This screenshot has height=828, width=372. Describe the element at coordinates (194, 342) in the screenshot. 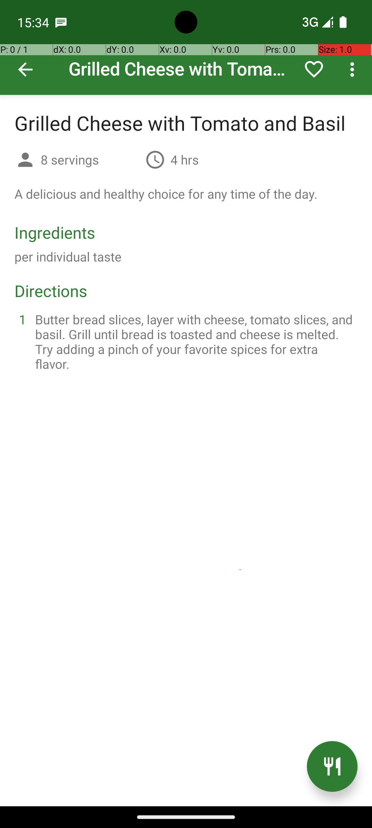

I see `Butter bread slices, layer with cheese, tomato slices, and basil. Grill until bread is toasted and cheese is melted. Try adding a pinch of your favorite spices for extra flavor.` at that location.